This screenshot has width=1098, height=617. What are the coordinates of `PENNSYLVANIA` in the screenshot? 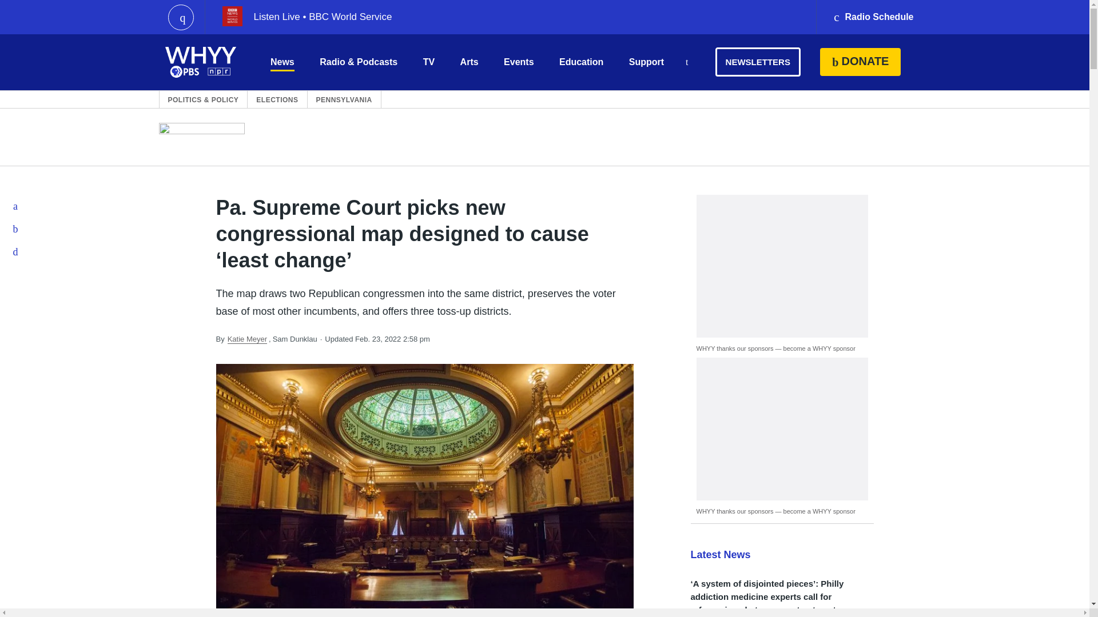 It's located at (344, 99).